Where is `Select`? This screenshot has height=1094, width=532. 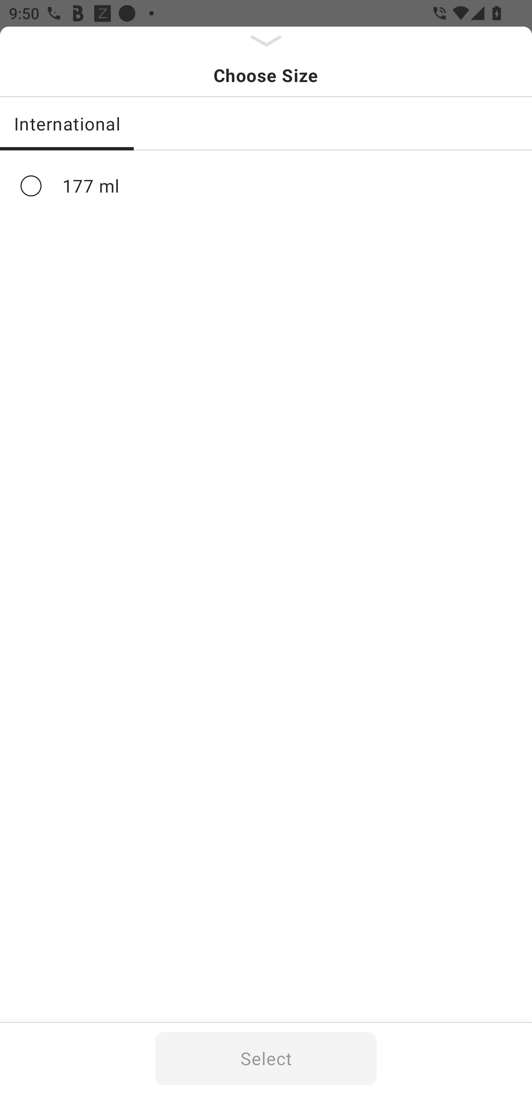
Select is located at coordinates (266, 1059).